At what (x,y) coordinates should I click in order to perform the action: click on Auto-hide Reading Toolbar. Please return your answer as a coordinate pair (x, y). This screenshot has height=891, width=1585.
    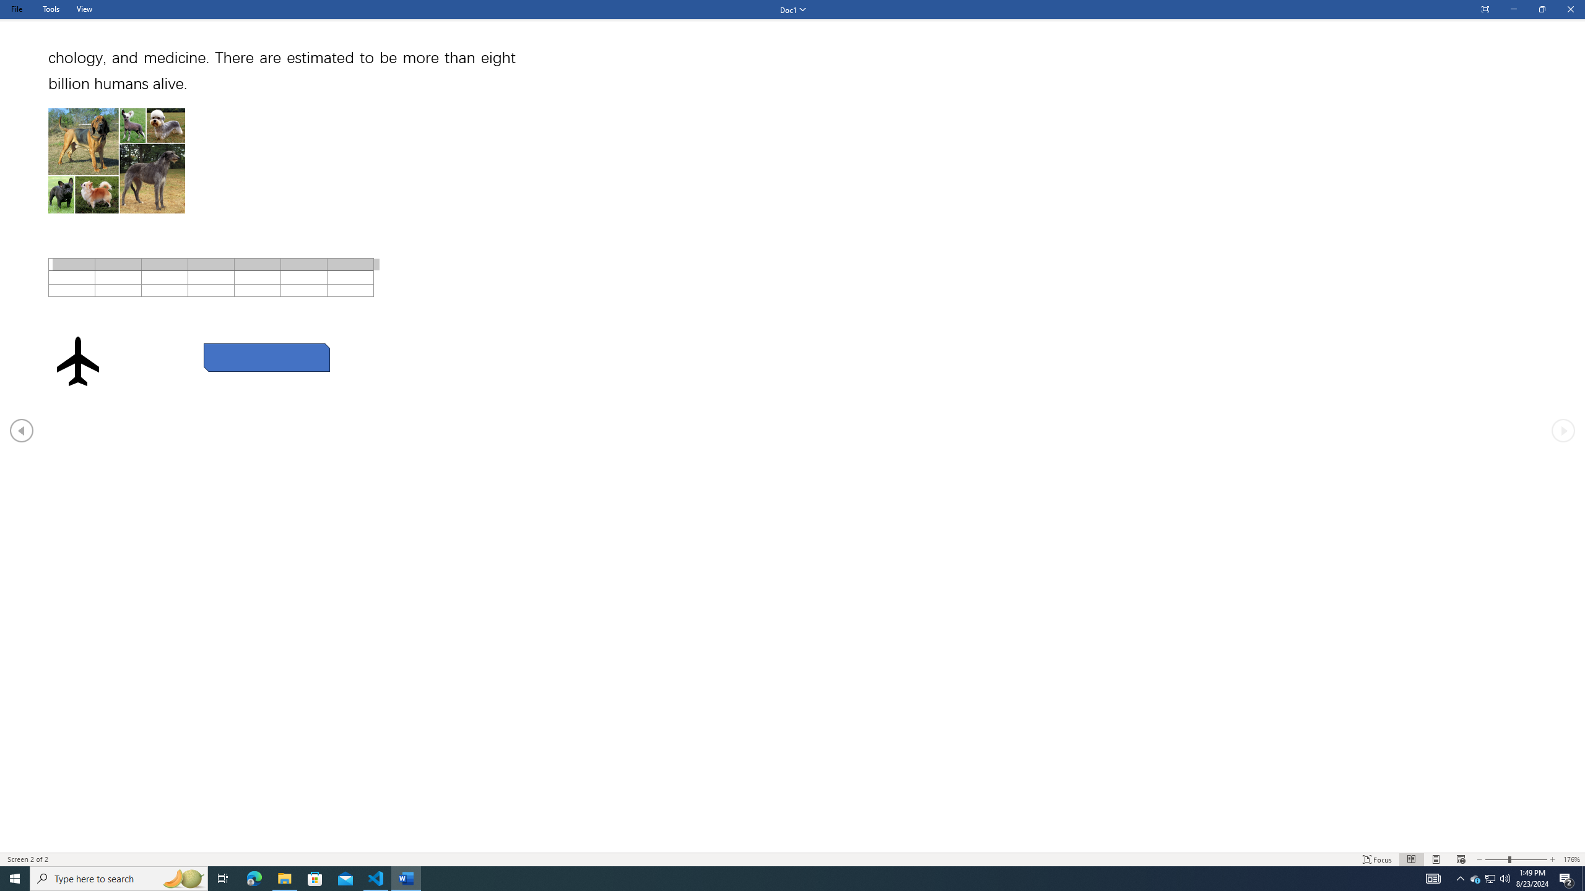
    Looking at the image, I should click on (1485, 10).